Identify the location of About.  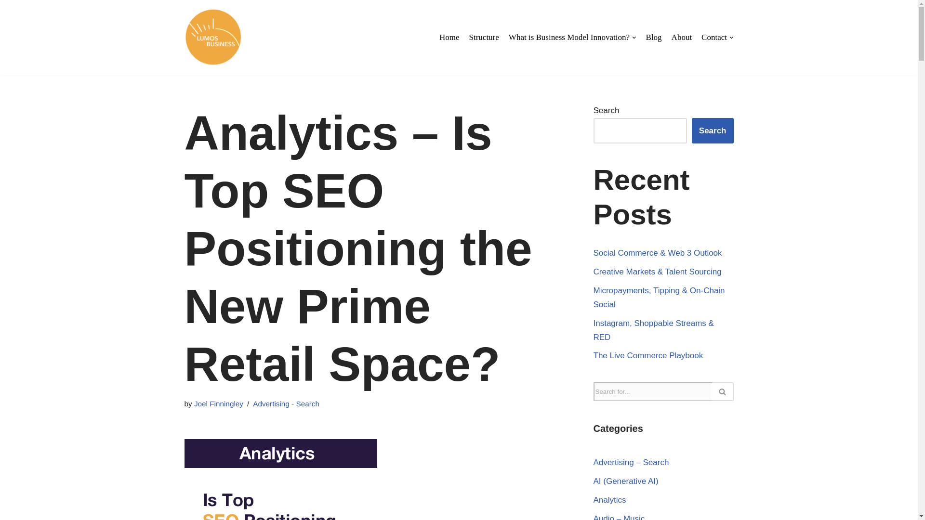
(681, 37).